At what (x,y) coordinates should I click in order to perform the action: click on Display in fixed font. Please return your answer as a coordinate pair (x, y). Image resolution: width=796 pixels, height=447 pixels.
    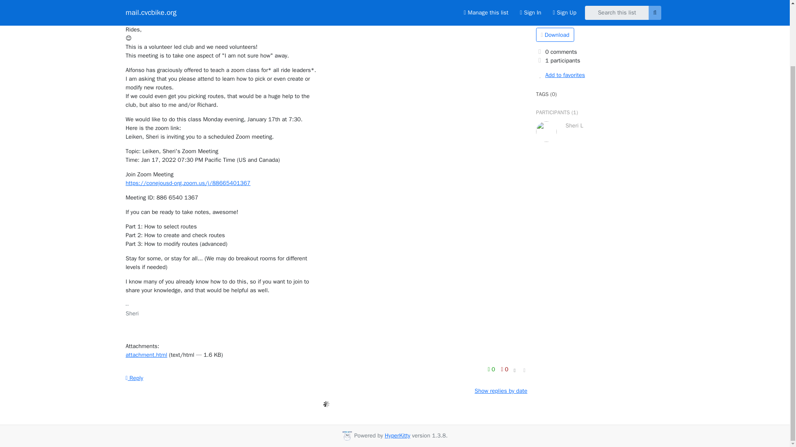
    Looking at the image, I should click on (514, 371).